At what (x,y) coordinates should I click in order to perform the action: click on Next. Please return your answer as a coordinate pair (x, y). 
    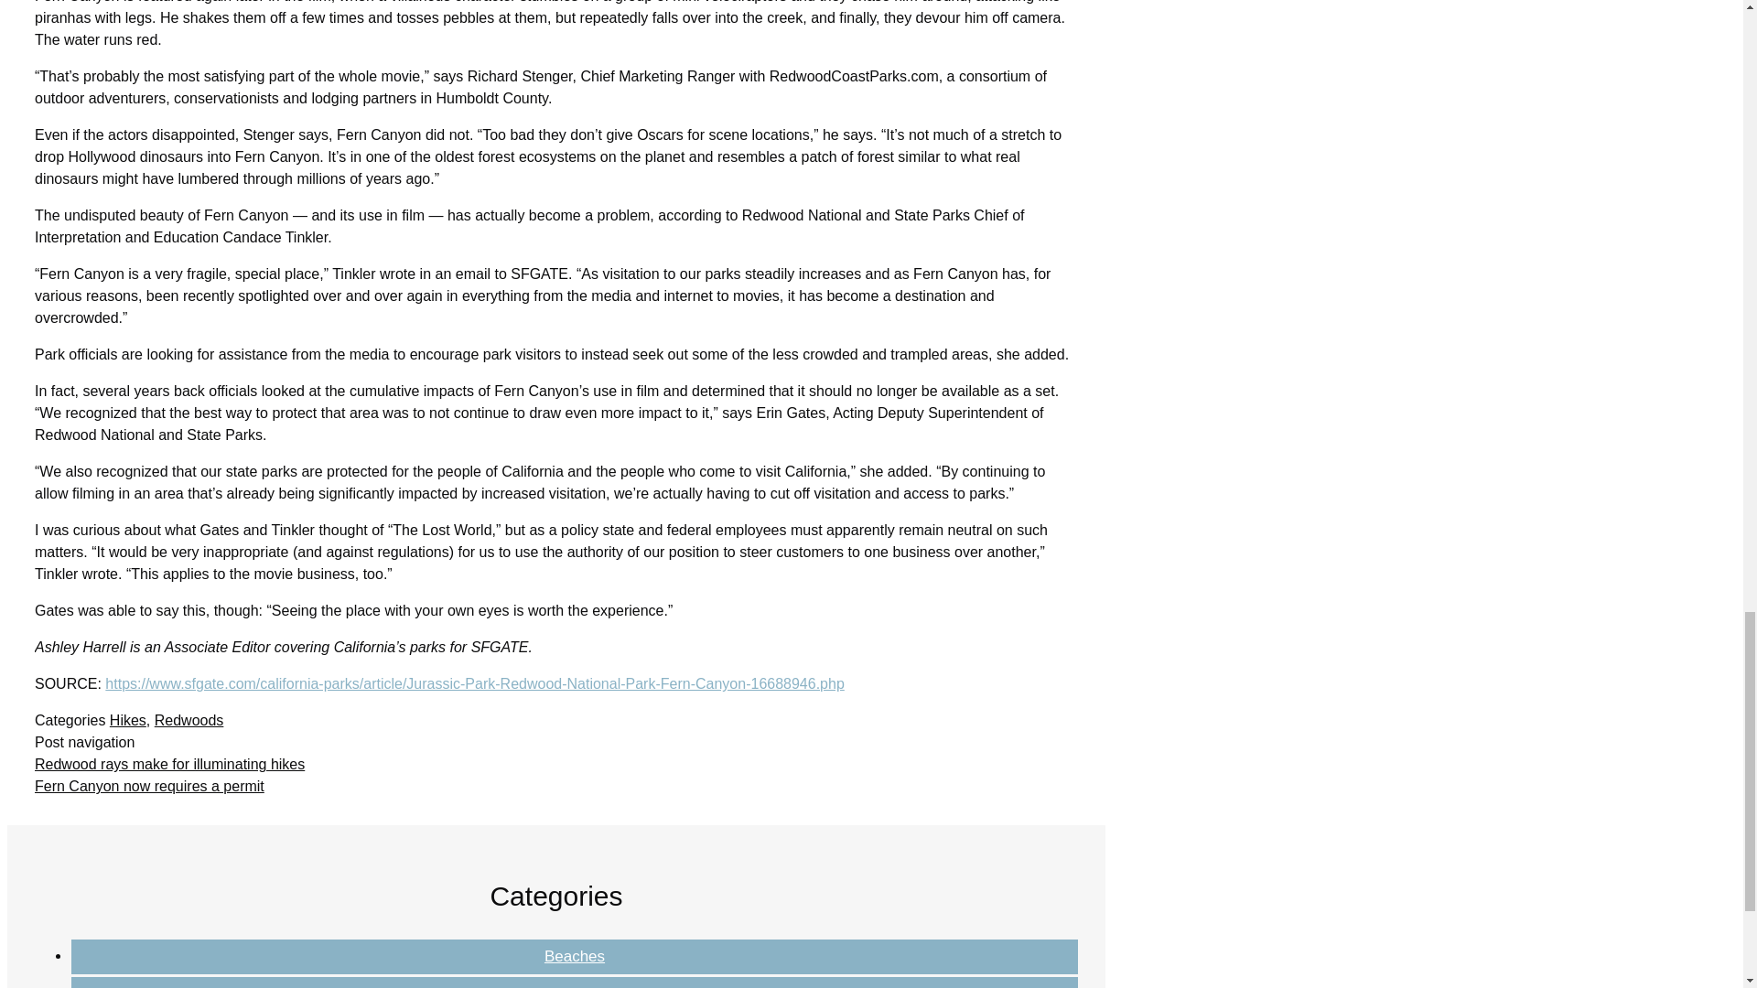
    Looking at the image, I should click on (469, 865).